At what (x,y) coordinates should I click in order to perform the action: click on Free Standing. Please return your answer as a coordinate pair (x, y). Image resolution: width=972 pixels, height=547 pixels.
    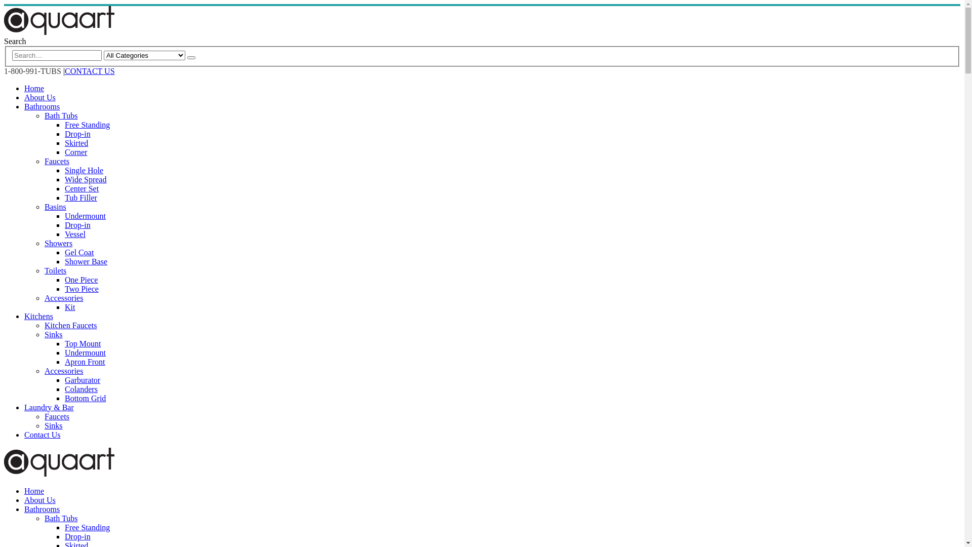
    Looking at the image, I should click on (87, 125).